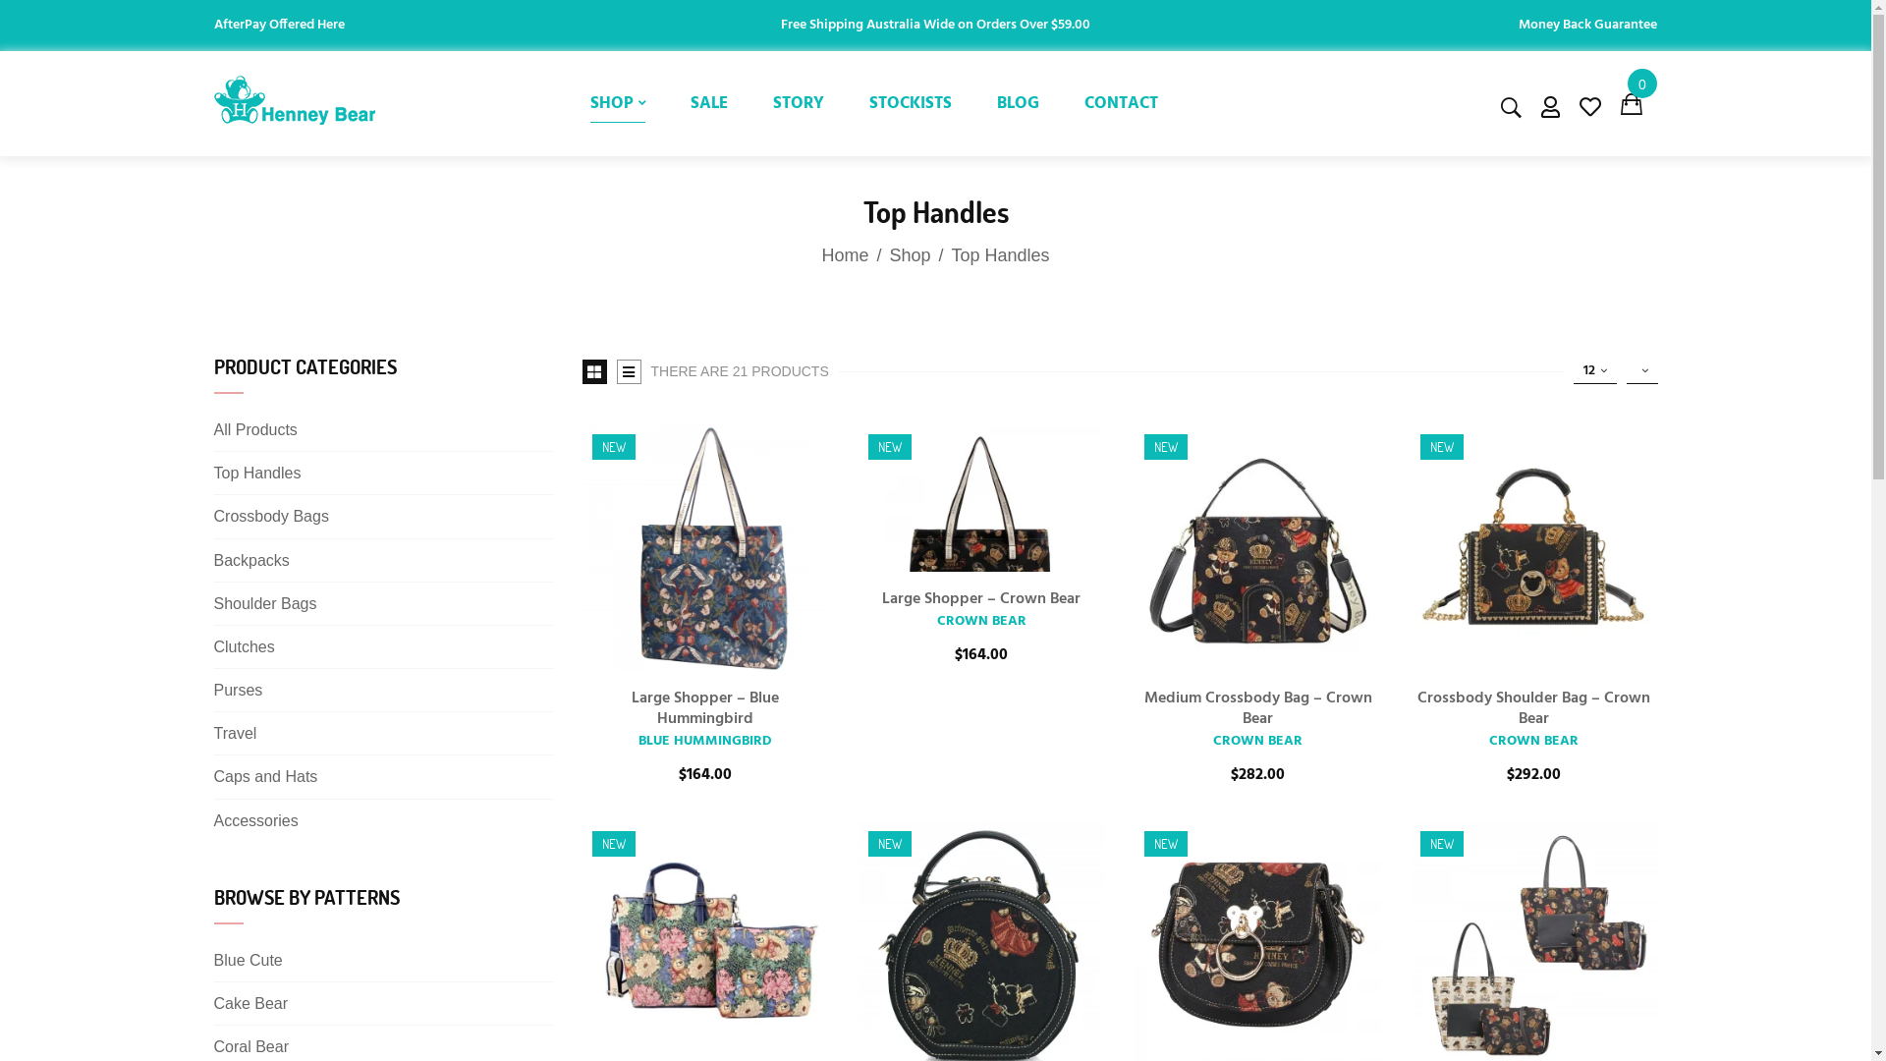 The image size is (1886, 1061). What do you see at coordinates (249, 961) in the screenshot?
I see `Blue Cute` at bounding box center [249, 961].